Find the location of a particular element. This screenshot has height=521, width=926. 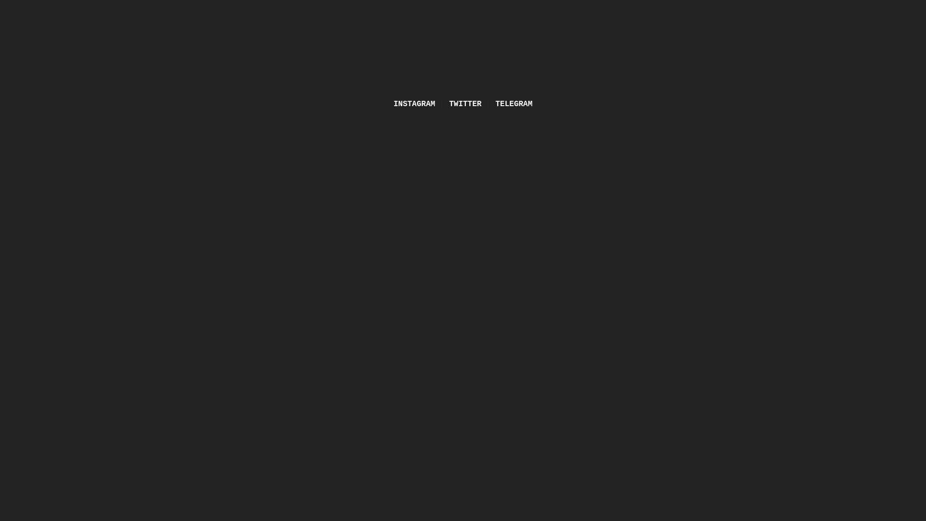

TELEGRAM is located at coordinates (514, 104).